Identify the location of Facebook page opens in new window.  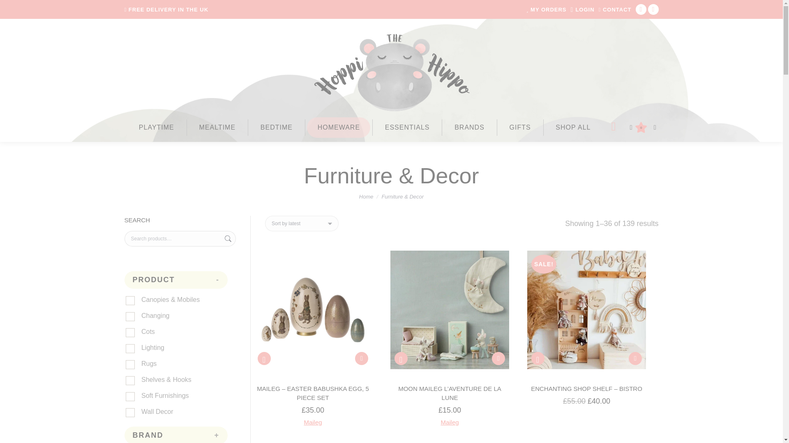
(641, 9).